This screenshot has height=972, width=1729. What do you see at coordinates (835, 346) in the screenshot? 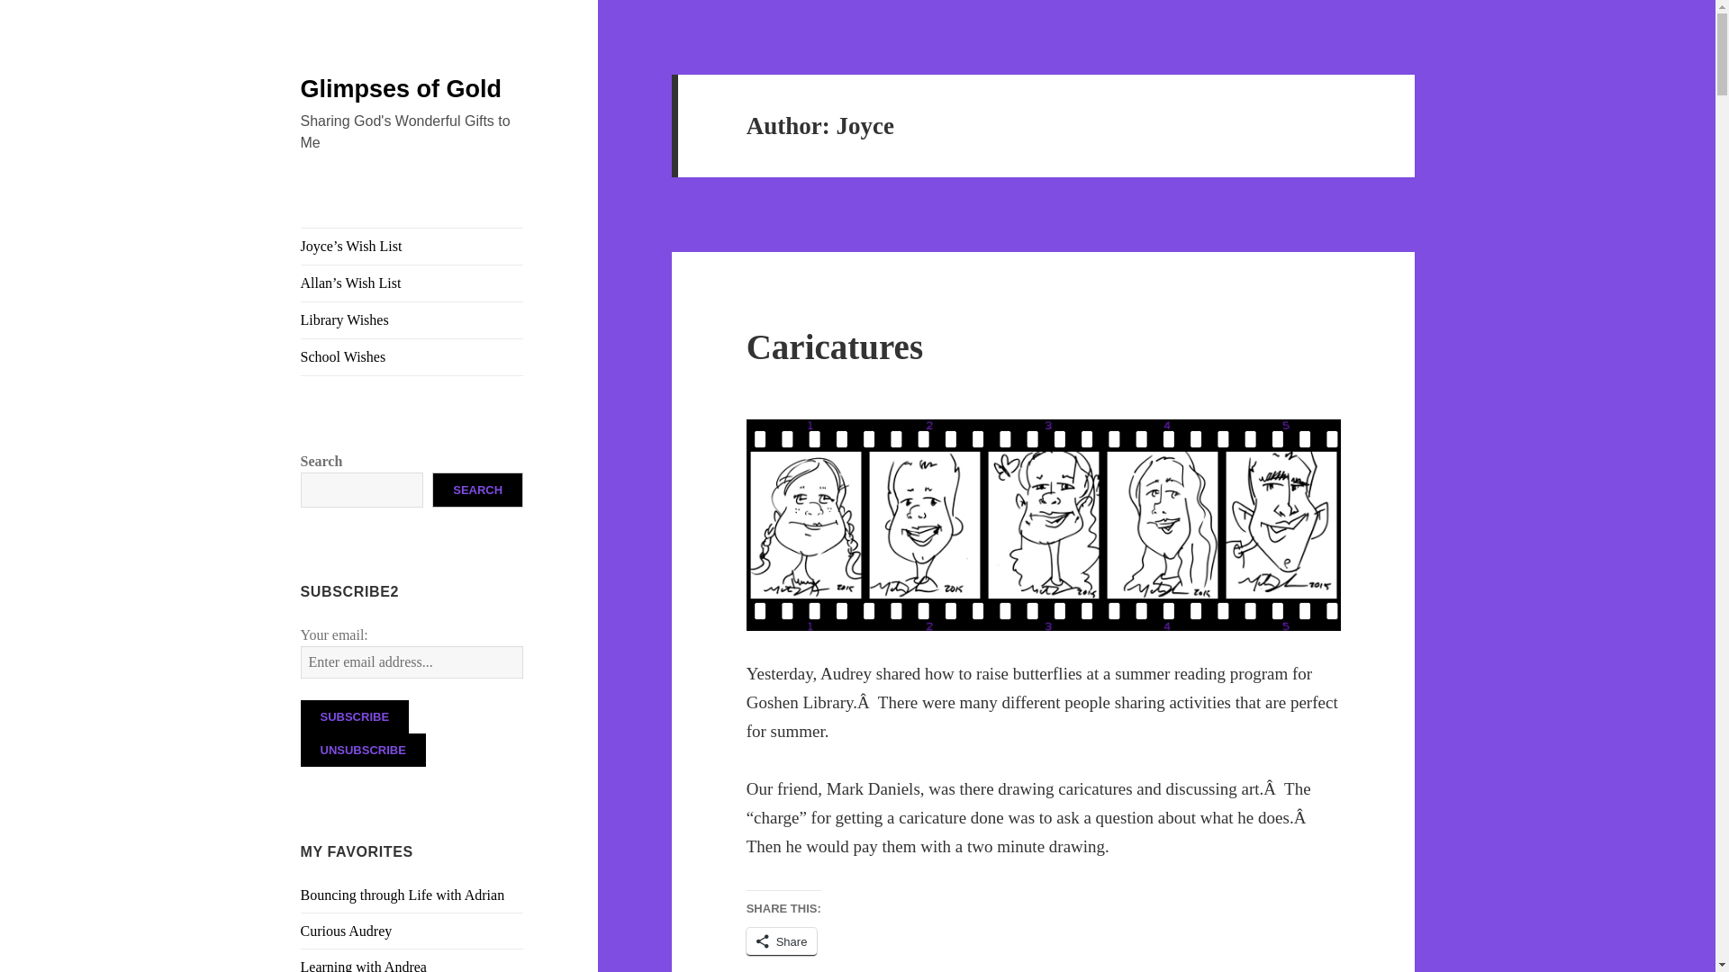
I see `Caricatures` at bounding box center [835, 346].